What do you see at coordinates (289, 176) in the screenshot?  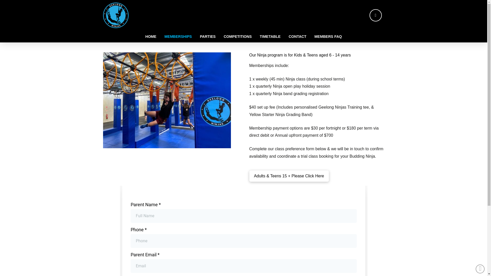 I see `Adults & Teens 15 + Please Click Here` at bounding box center [289, 176].